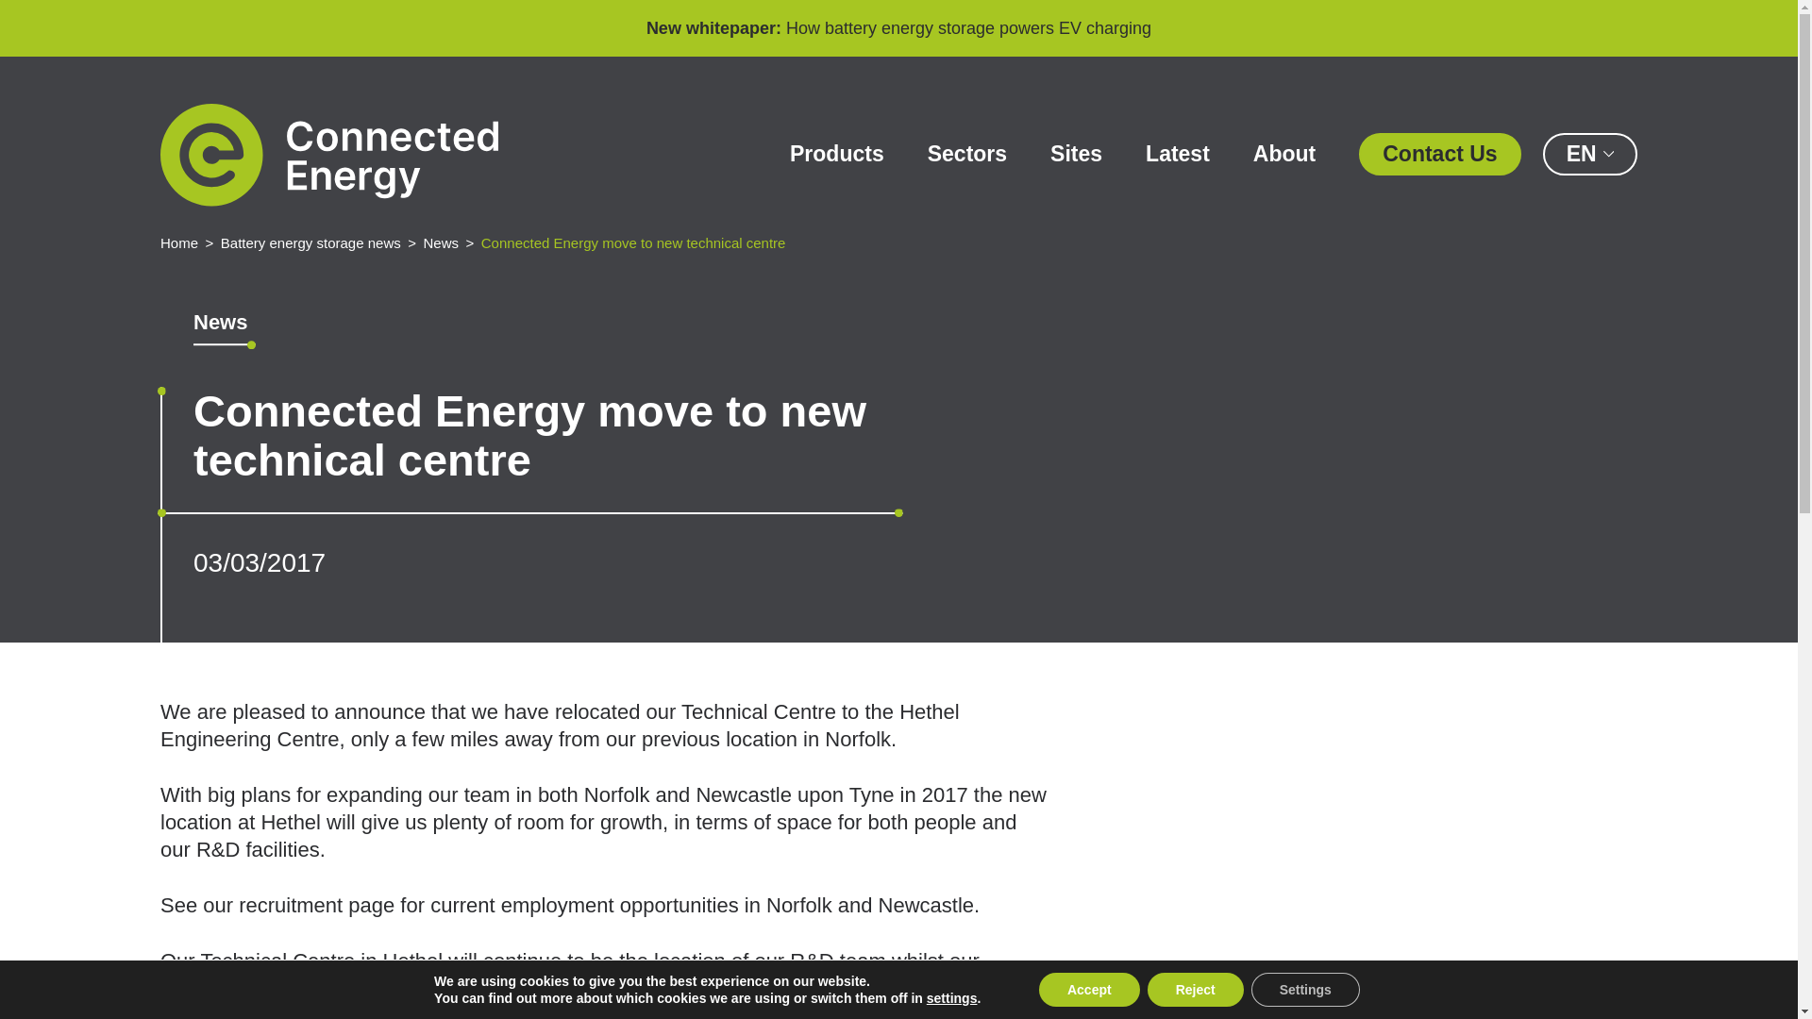 The height and width of the screenshot is (1019, 1812). I want to click on EN, so click(1590, 154).